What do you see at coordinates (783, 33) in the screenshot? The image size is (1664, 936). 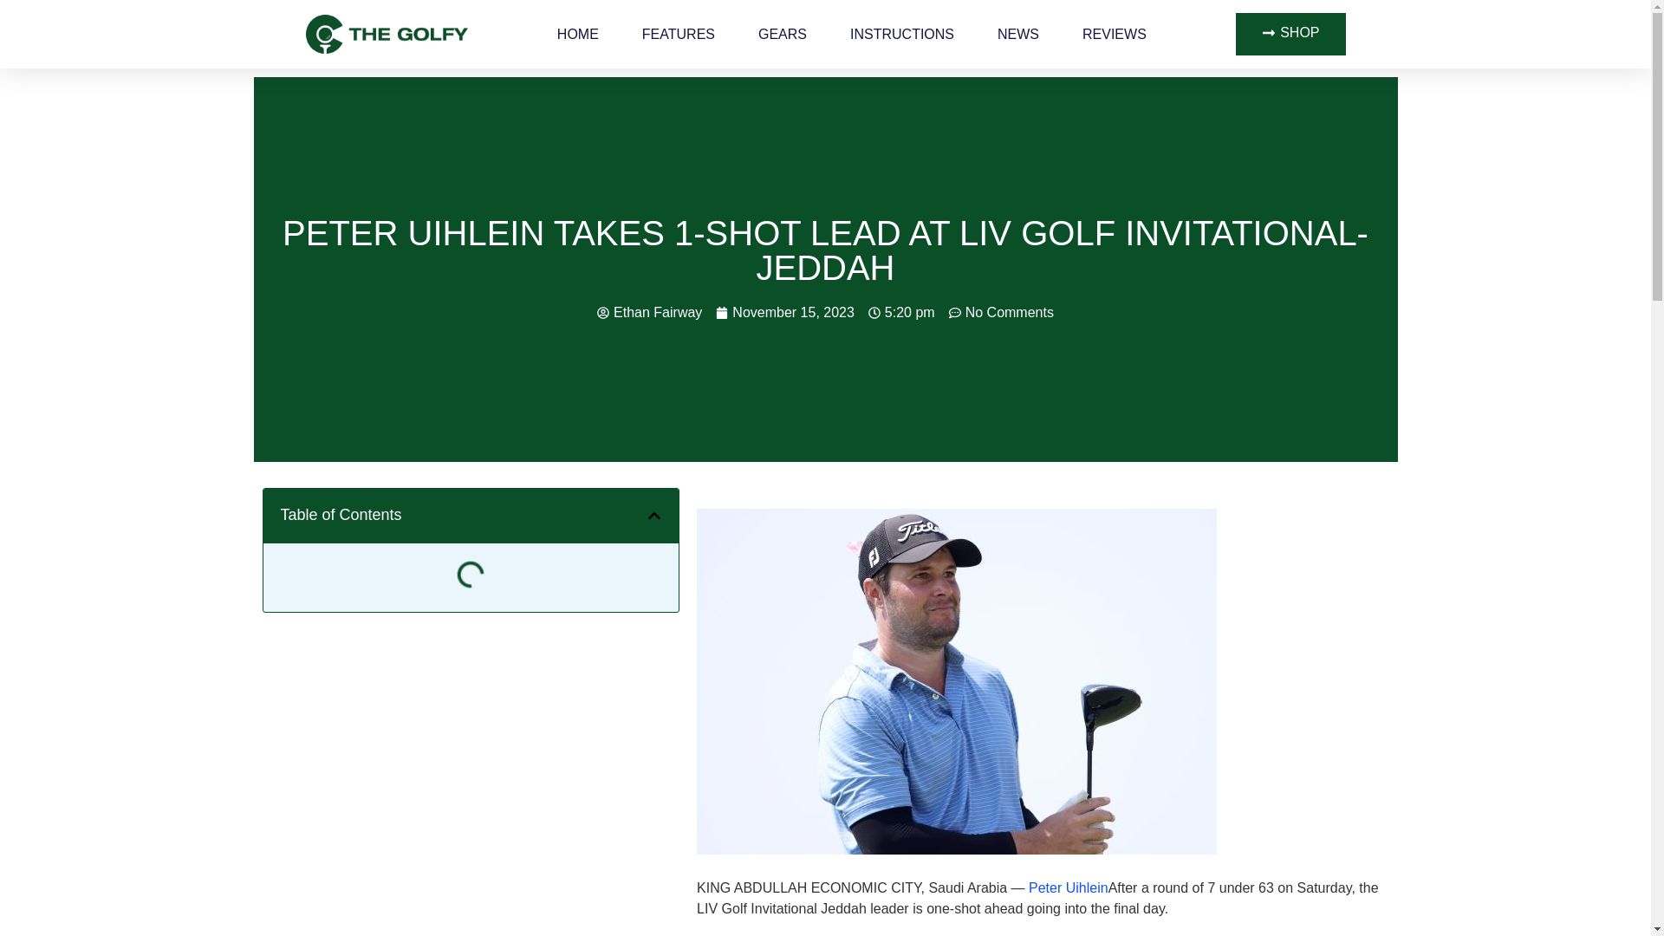 I see `GEARS` at bounding box center [783, 33].